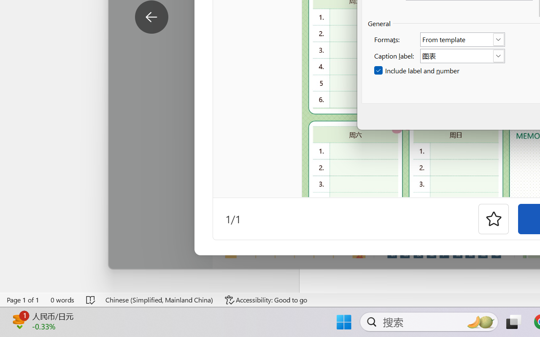 Image resolution: width=540 pixels, height=337 pixels. Describe the element at coordinates (462, 56) in the screenshot. I see `Caption label:` at that location.